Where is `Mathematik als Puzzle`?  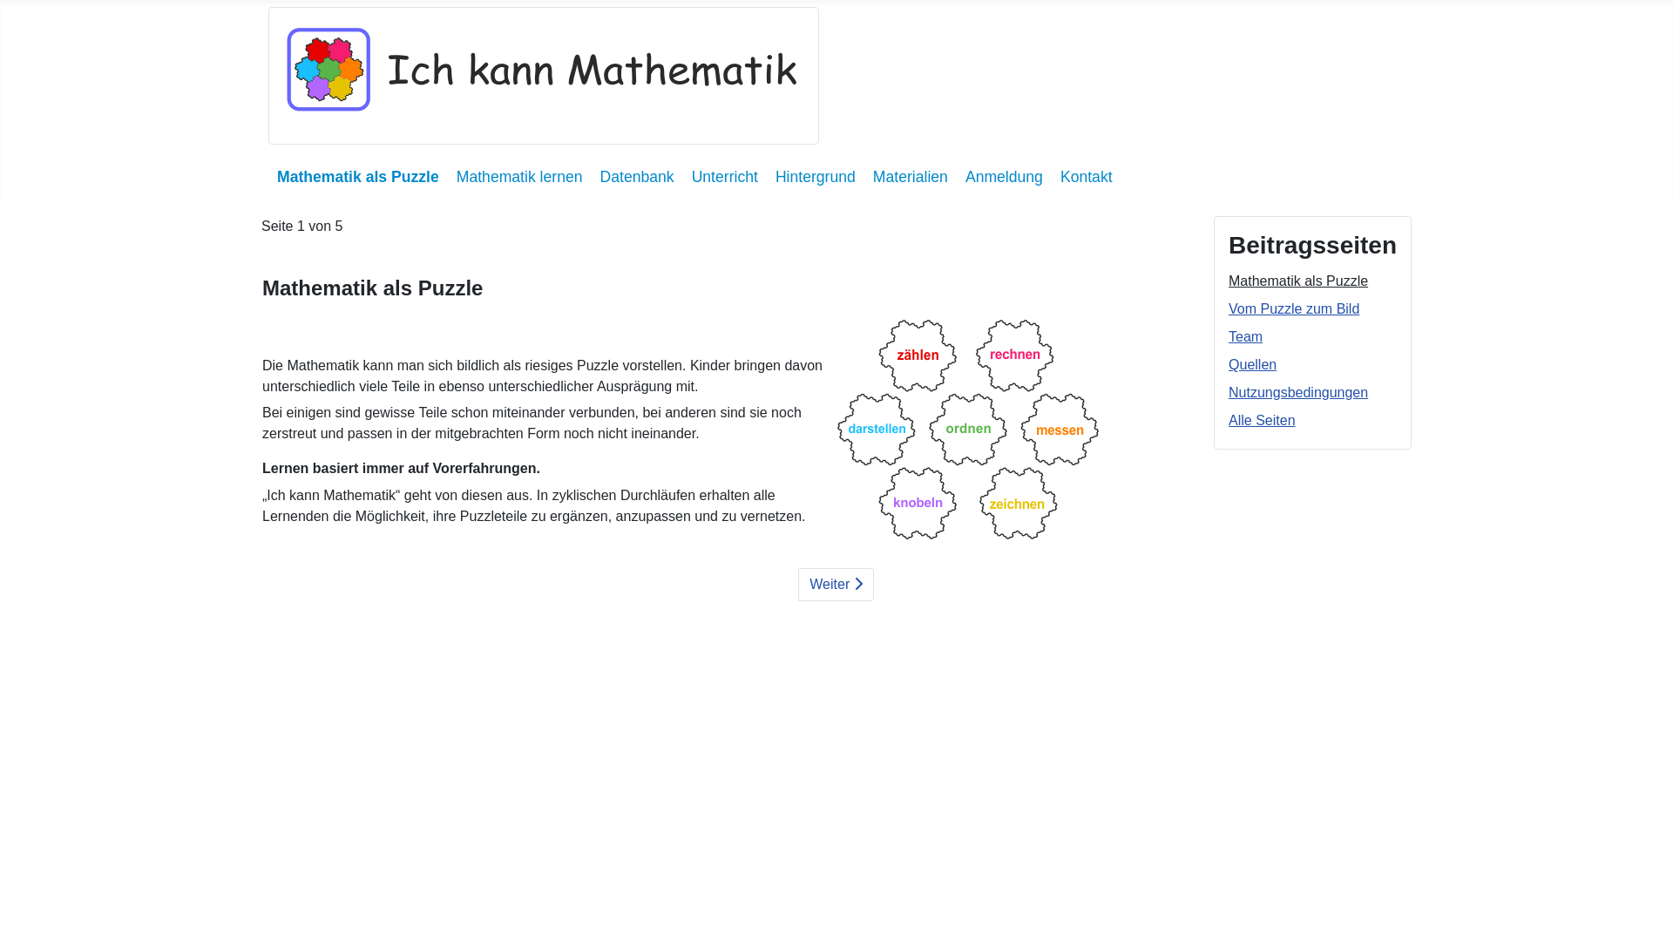 Mathematik als Puzzle is located at coordinates (1298, 281).